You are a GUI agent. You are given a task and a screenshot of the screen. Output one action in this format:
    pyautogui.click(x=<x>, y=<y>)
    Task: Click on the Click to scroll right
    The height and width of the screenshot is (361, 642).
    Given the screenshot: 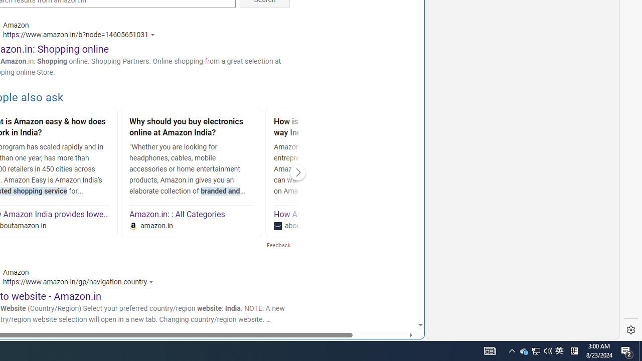 What is the action you would take?
    pyautogui.click(x=298, y=172)
    